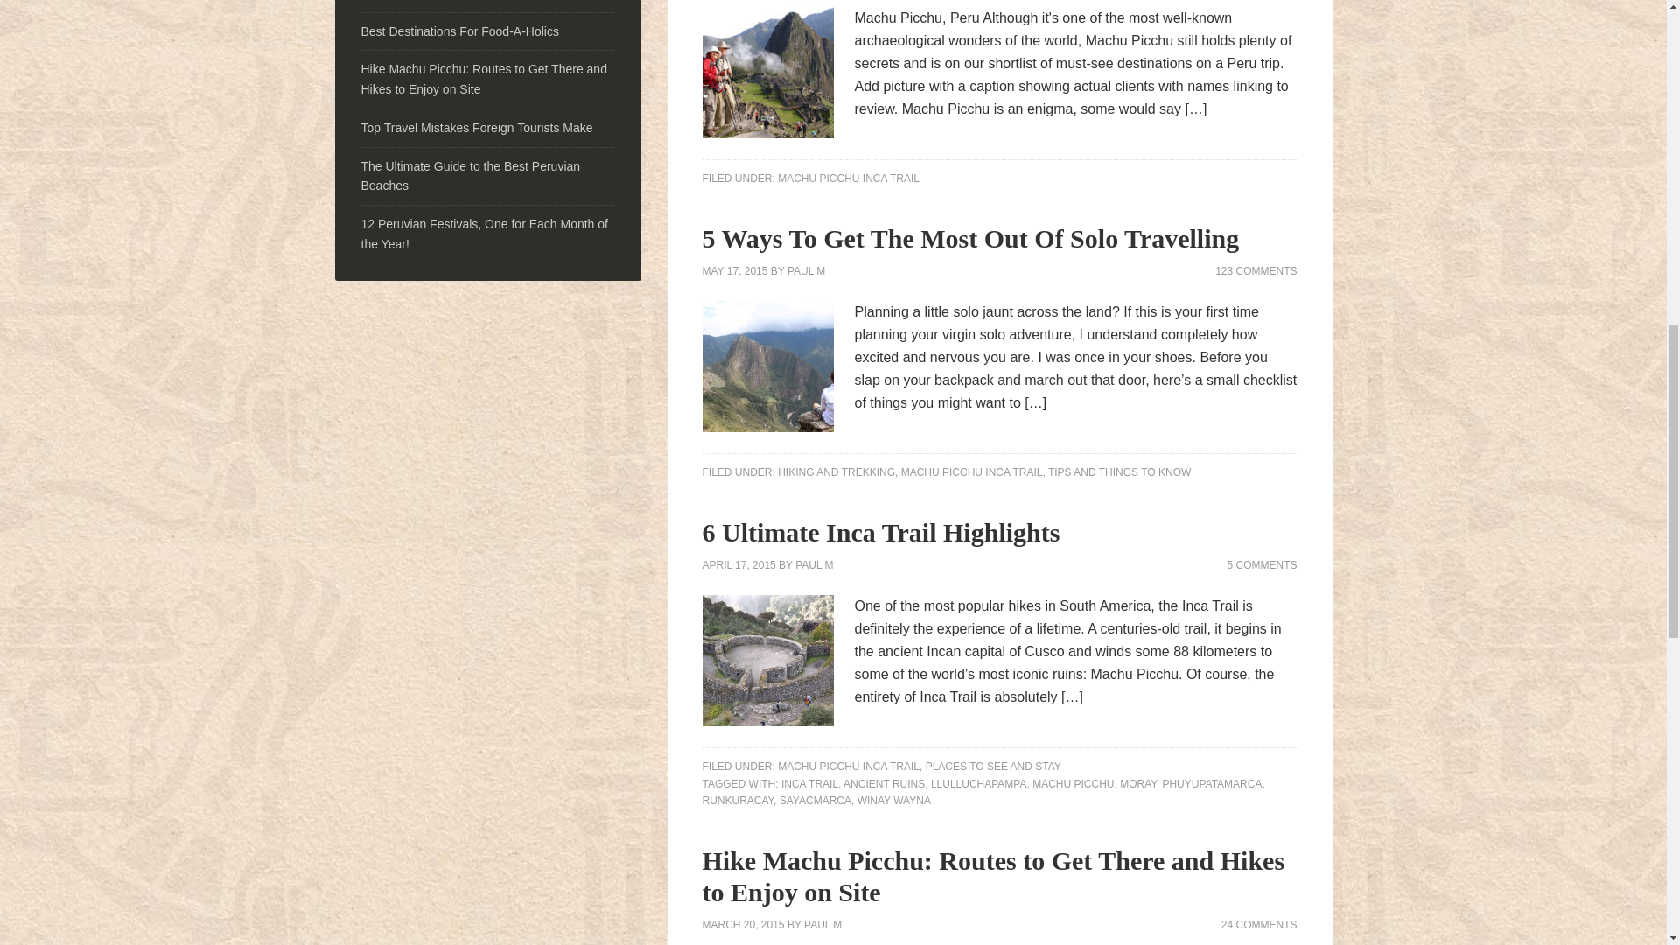 This screenshot has width=1680, height=945. What do you see at coordinates (848, 178) in the screenshot?
I see `MACHU PICCHU INCA TRAIL` at bounding box center [848, 178].